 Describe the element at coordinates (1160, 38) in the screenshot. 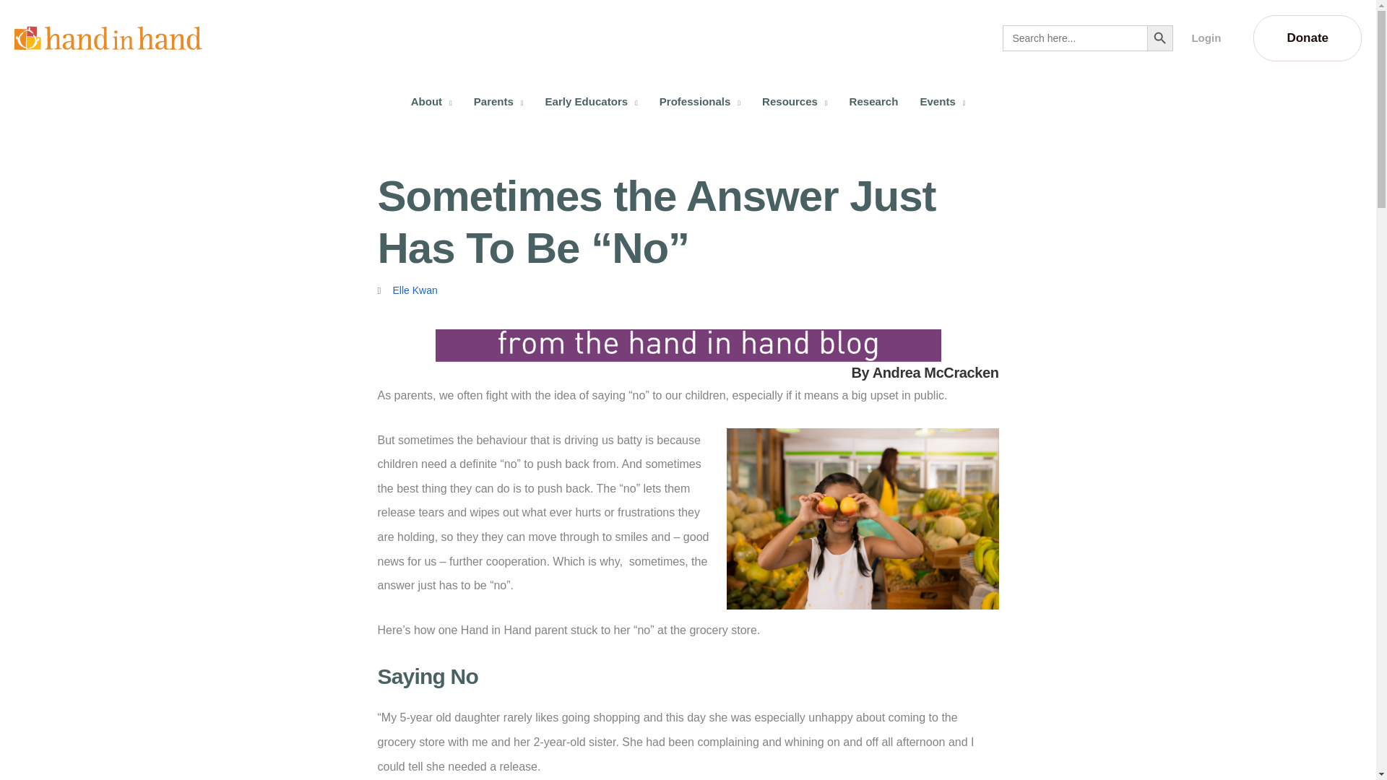

I see `Search Button` at that location.